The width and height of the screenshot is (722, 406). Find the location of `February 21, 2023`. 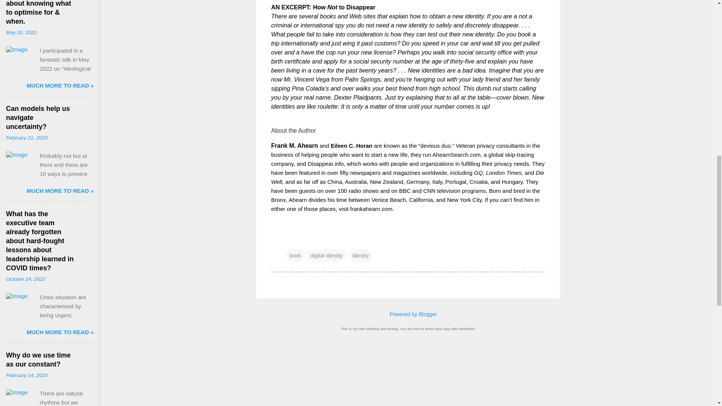

February 21, 2023 is located at coordinates (26, 138).